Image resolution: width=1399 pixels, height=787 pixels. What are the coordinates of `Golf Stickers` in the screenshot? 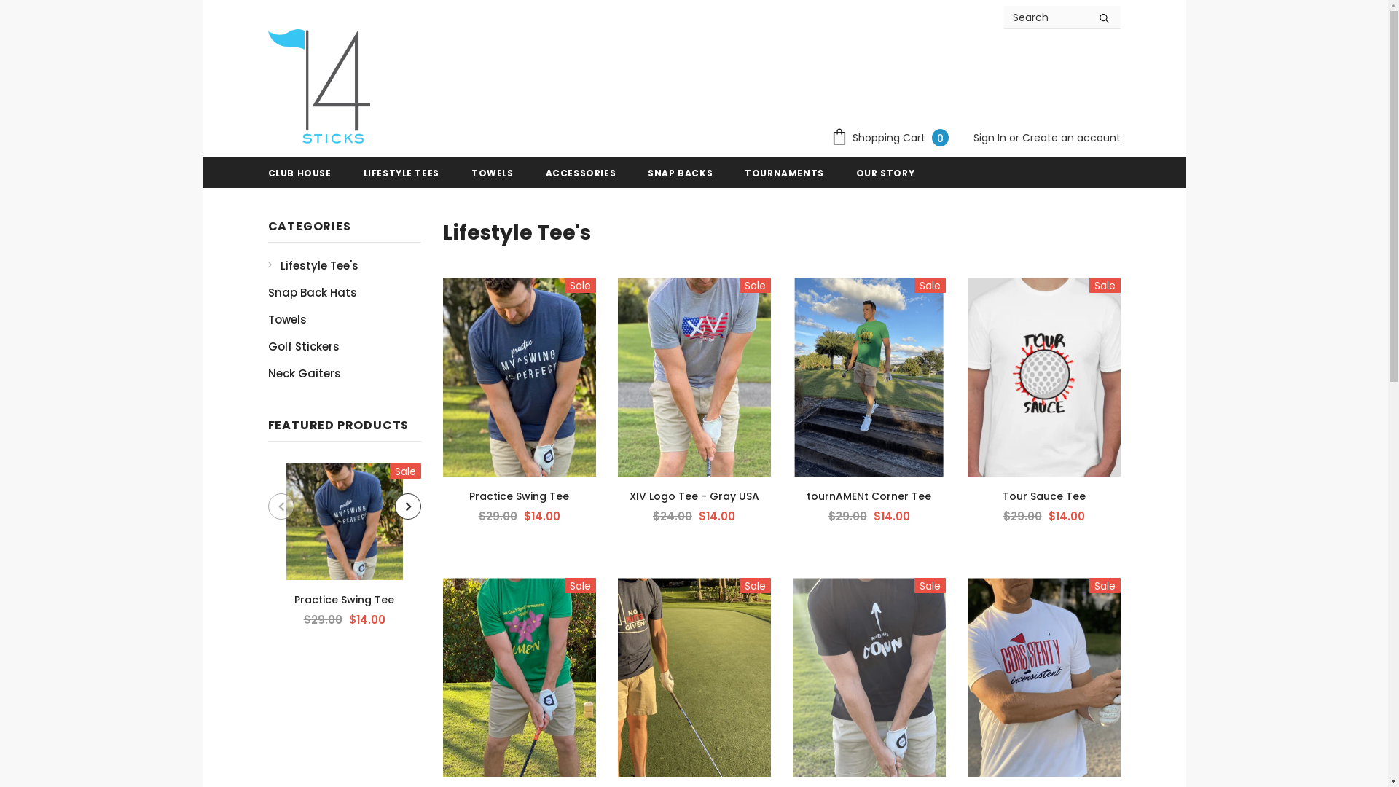 It's located at (304, 347).